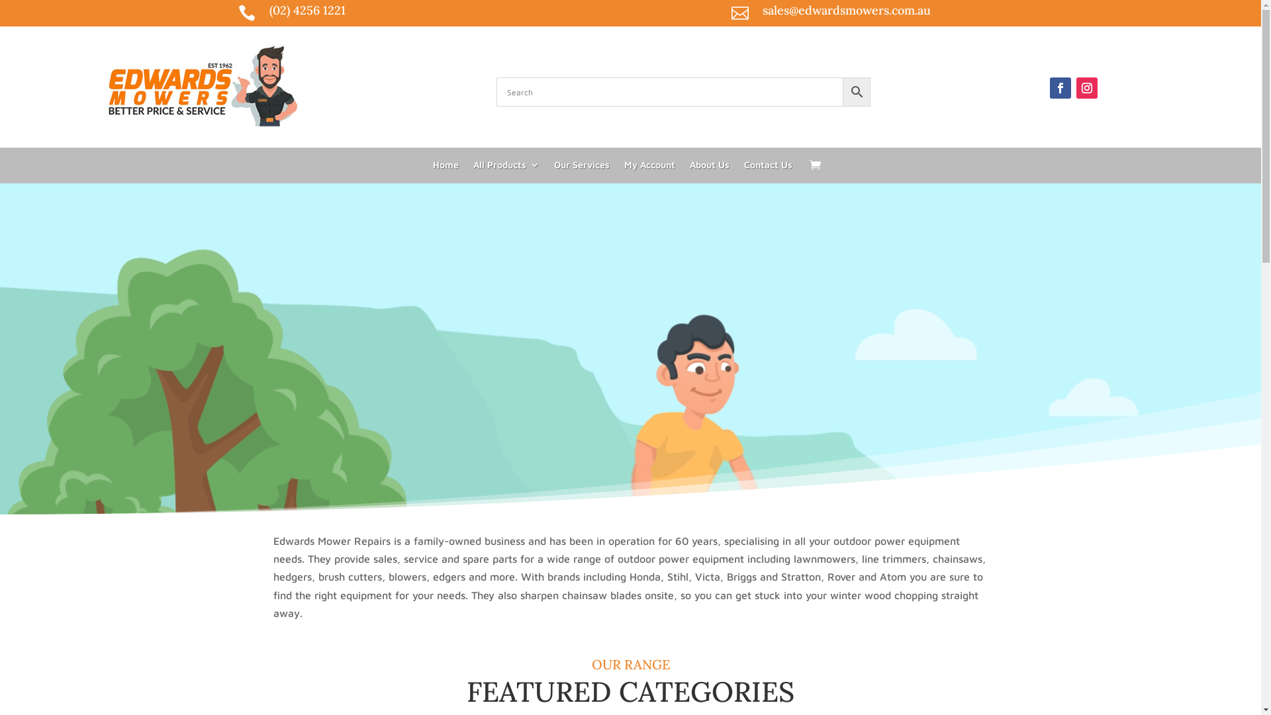  Describe the element at coordinates (506, 167) in the screenshot. I see `All Products` at that location.